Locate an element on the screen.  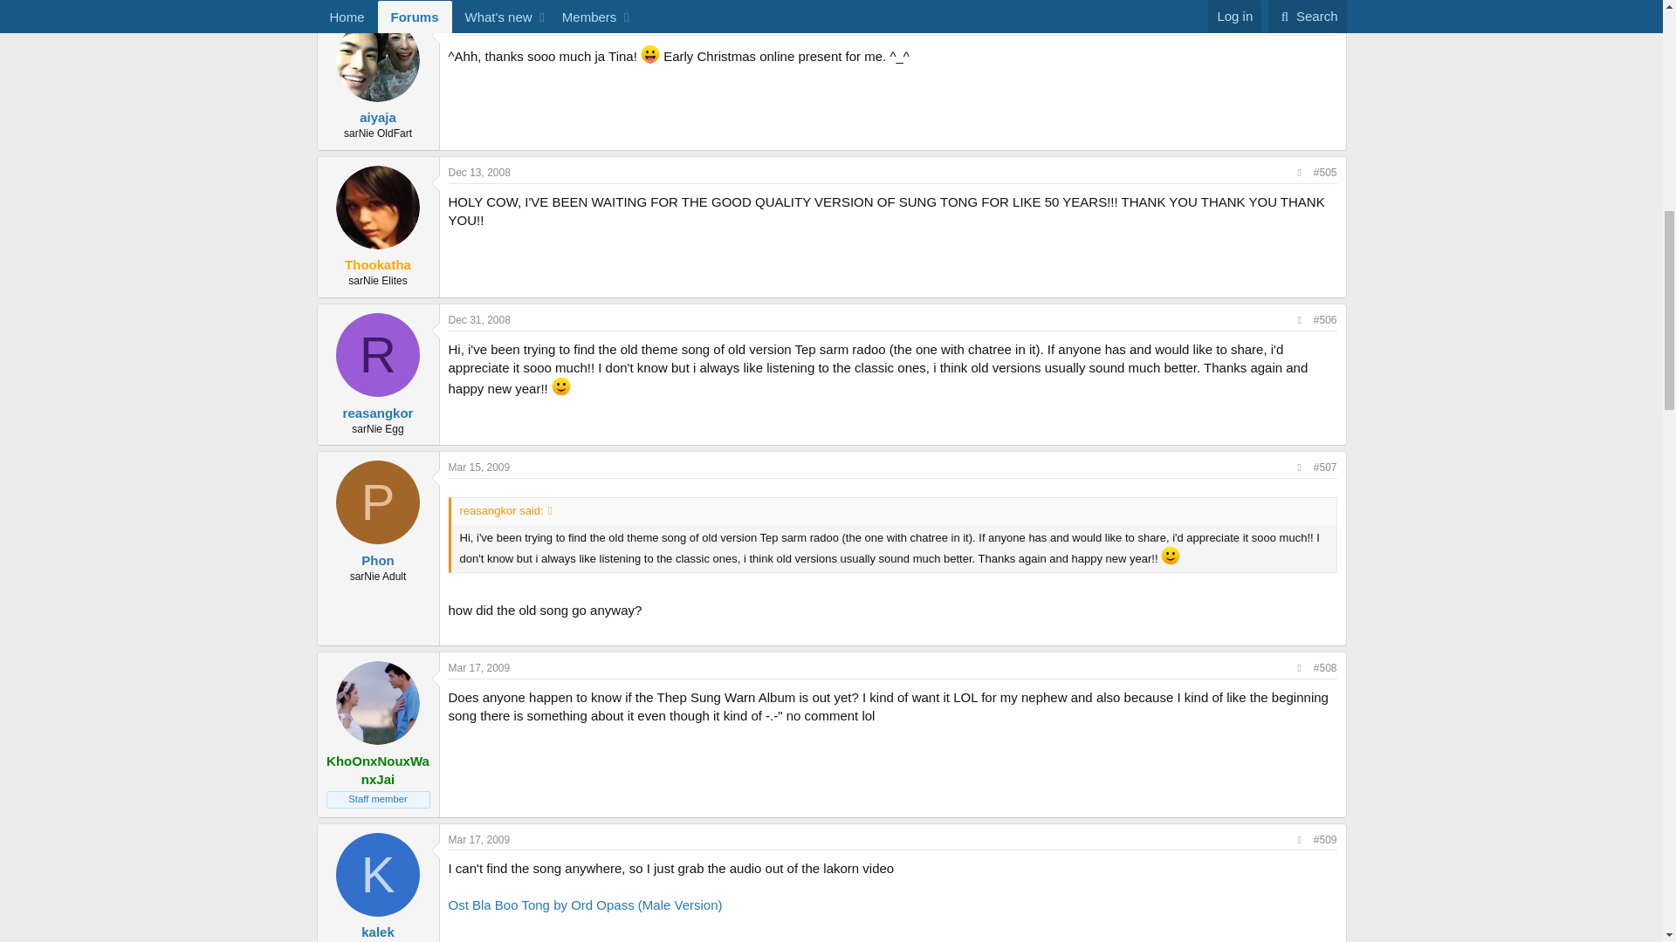
Dec 31, 2008 at 6:45 AM is located at coordinates (480, 319).